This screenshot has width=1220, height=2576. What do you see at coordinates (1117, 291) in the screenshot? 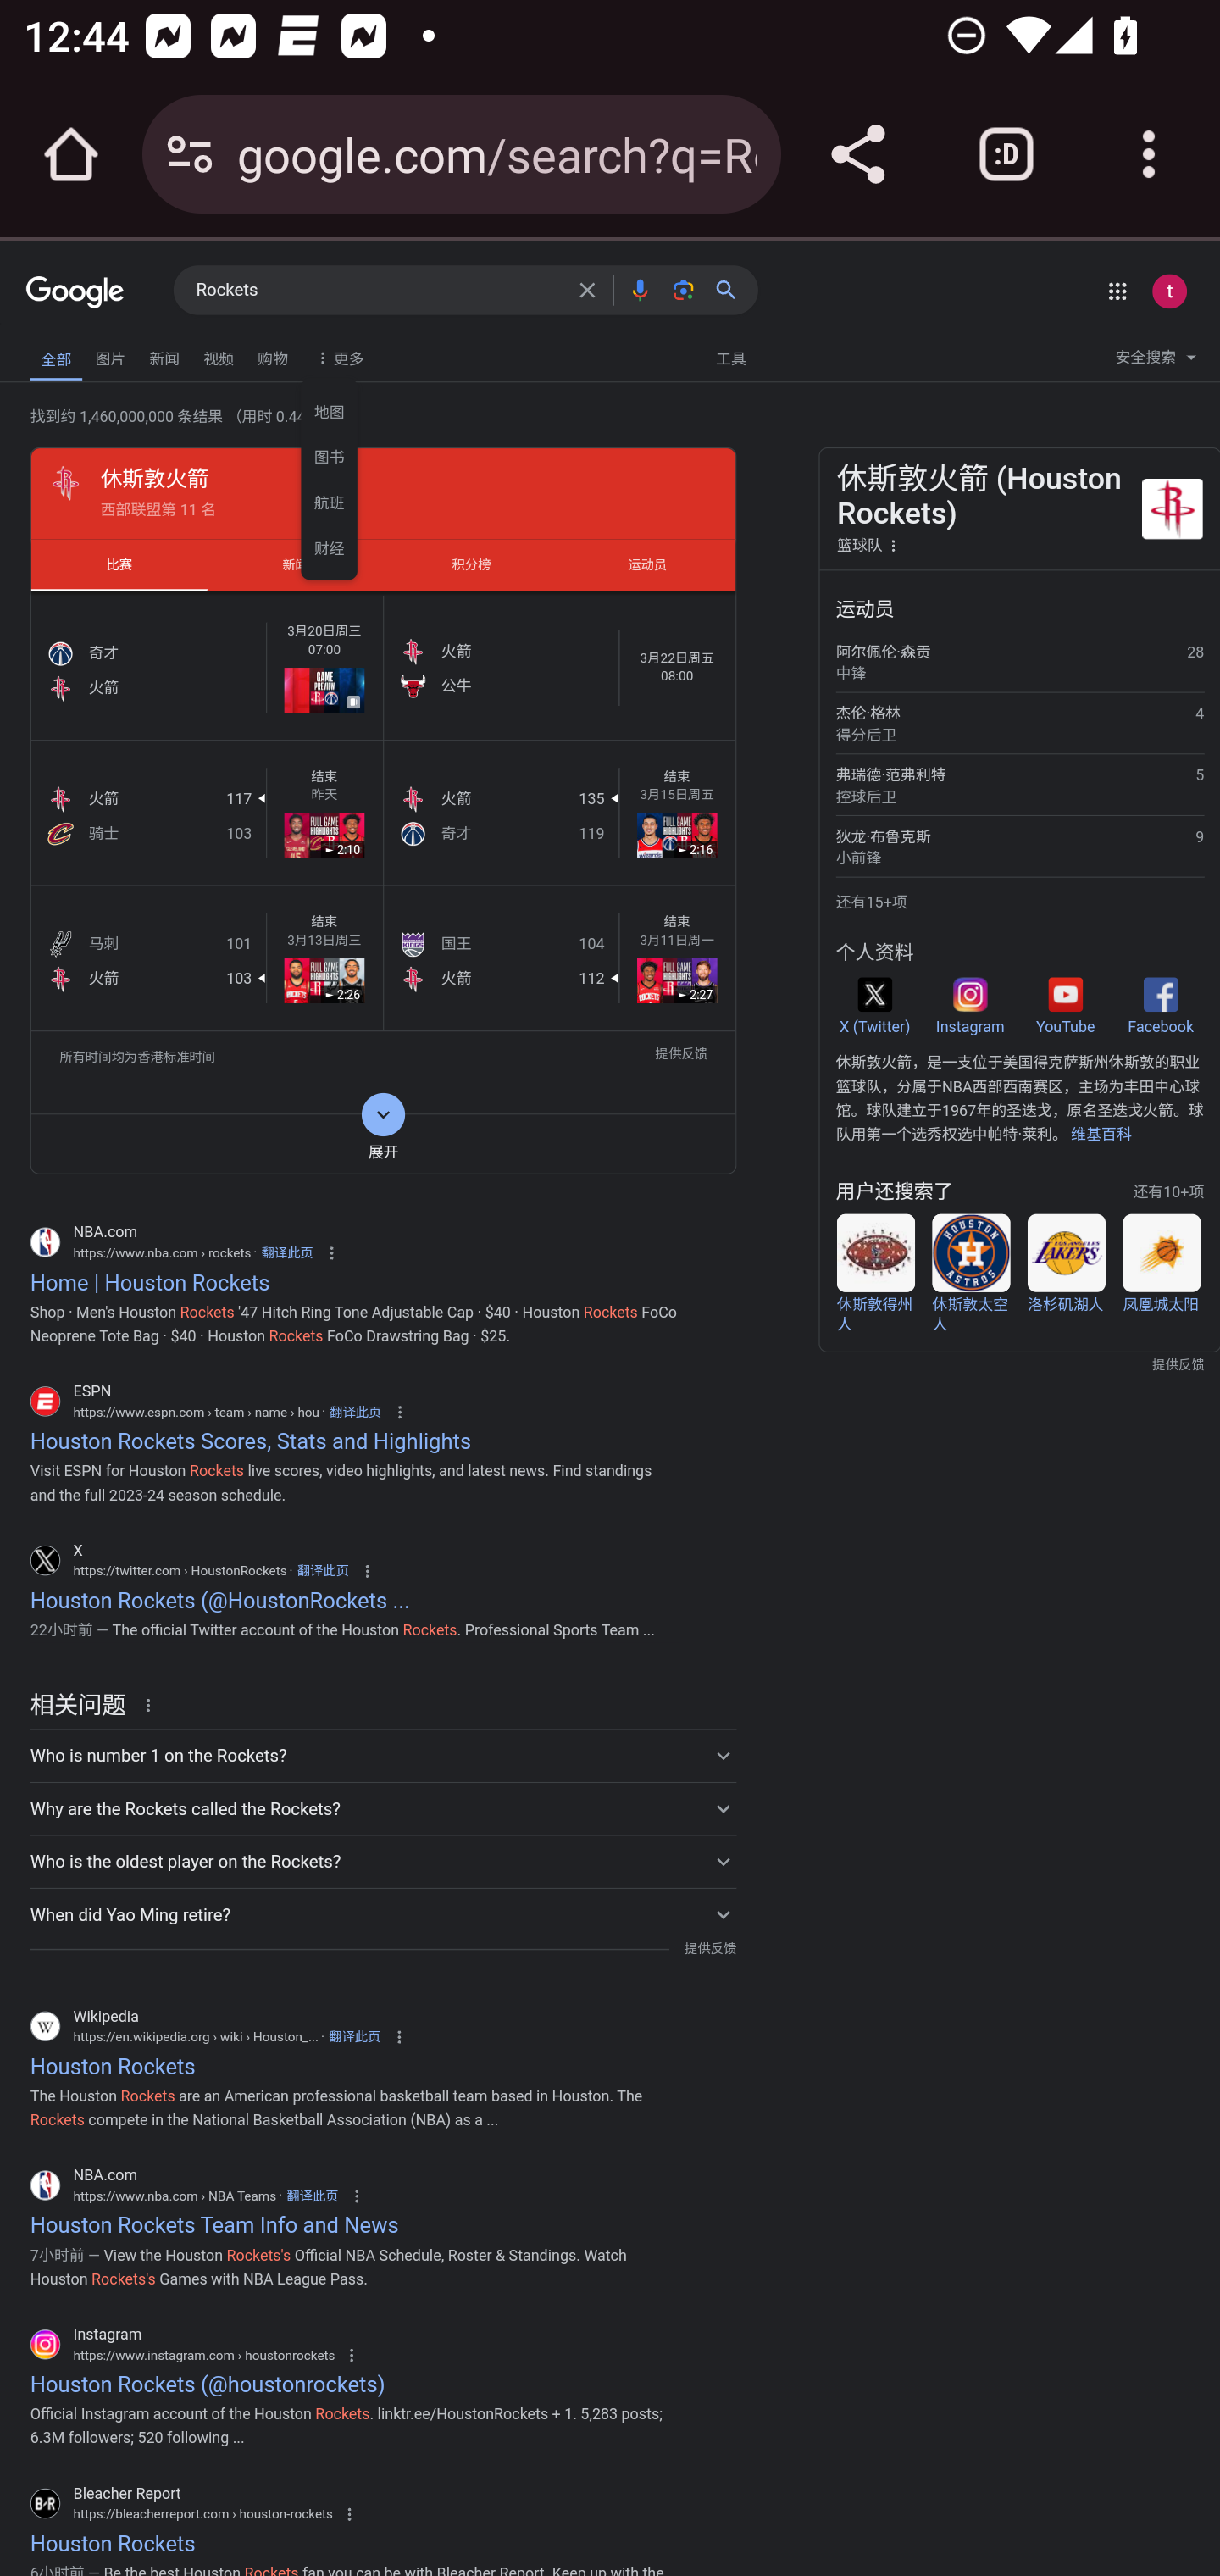
I see `Google 应用` at bounding box center [1117, 291].